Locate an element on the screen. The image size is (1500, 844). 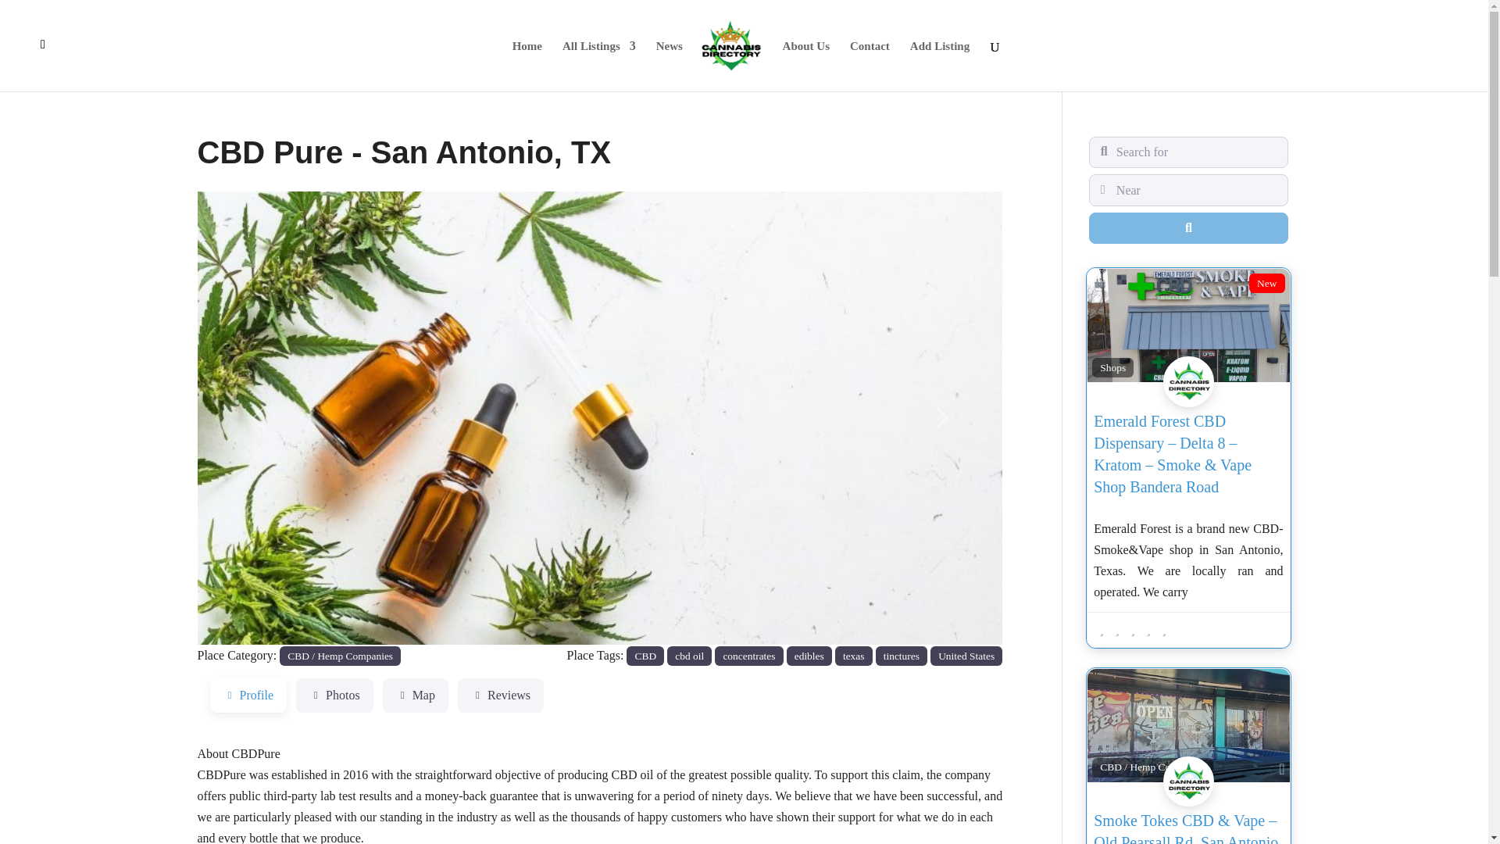
CBD is located at coordinates (645, 656).